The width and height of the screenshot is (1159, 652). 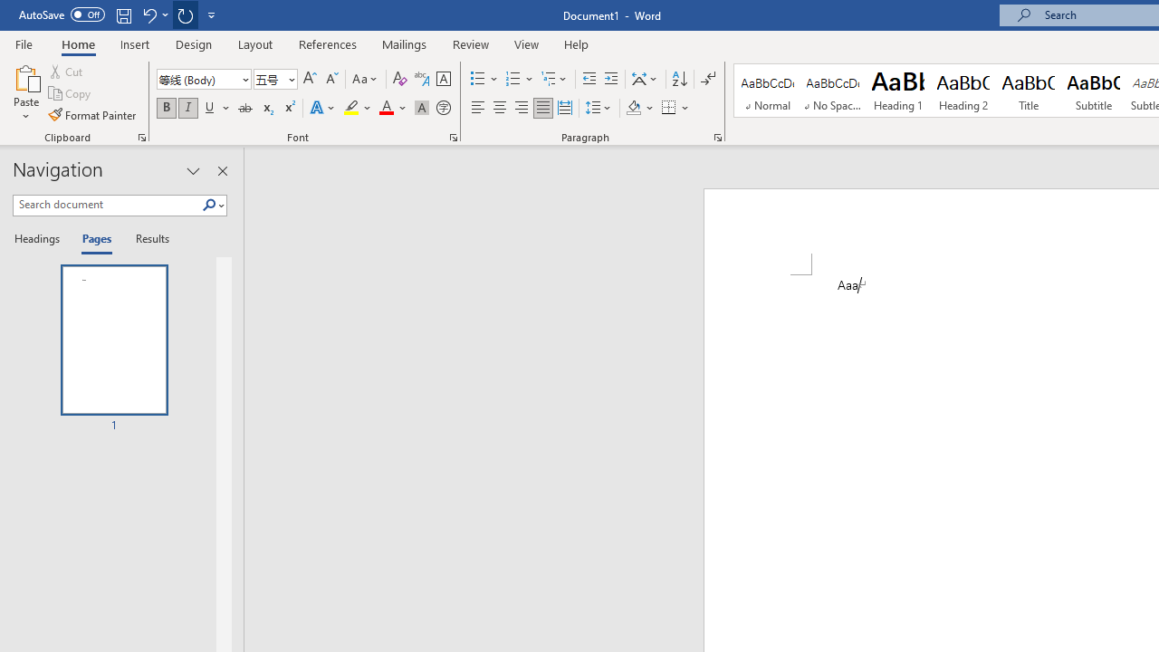 What do you see at coordinates (197, 79) in the screenshot?
I see `Font` at bounding box center [197, 79].